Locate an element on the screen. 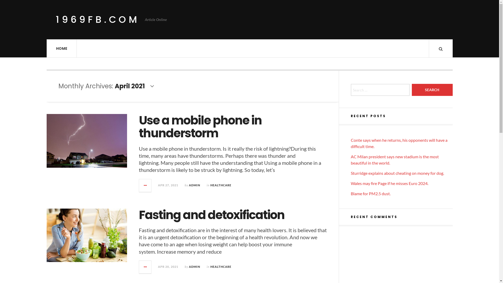  Wales may fire Page if he misses Euro 2024. is located at coordinates (389, 183).